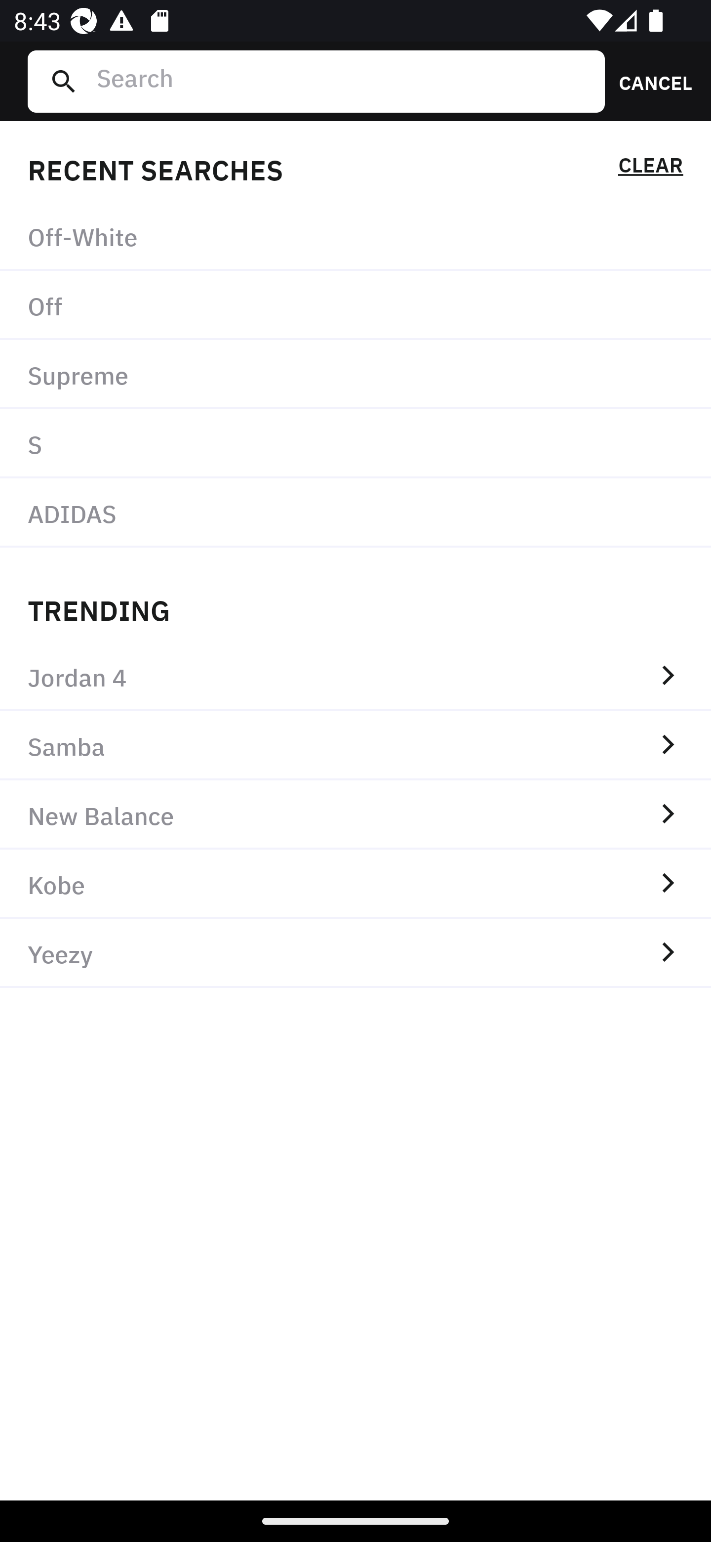 The width and height of the screenshot is (711, 1542). Describe the element at coordinates (355, 884) in the screenshot. I see `Kobe ` at that location.